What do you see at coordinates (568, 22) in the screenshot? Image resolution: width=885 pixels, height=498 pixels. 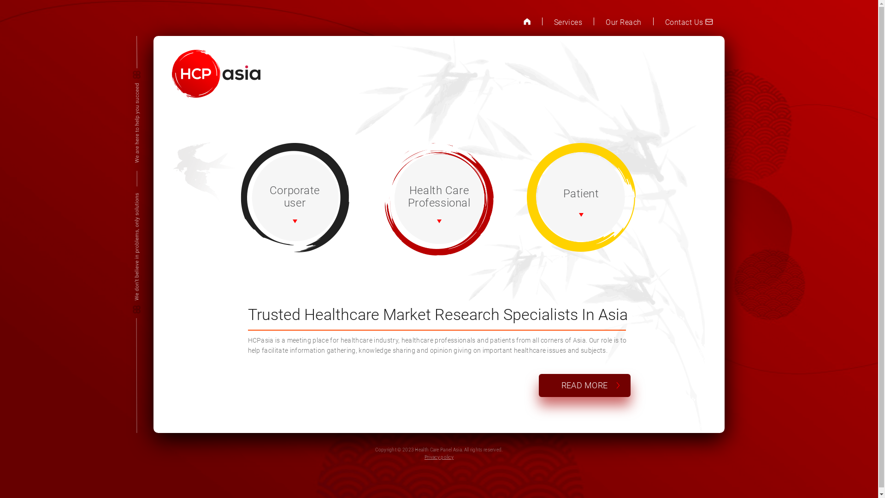 I see `Services` at bounding box center [568, 22].